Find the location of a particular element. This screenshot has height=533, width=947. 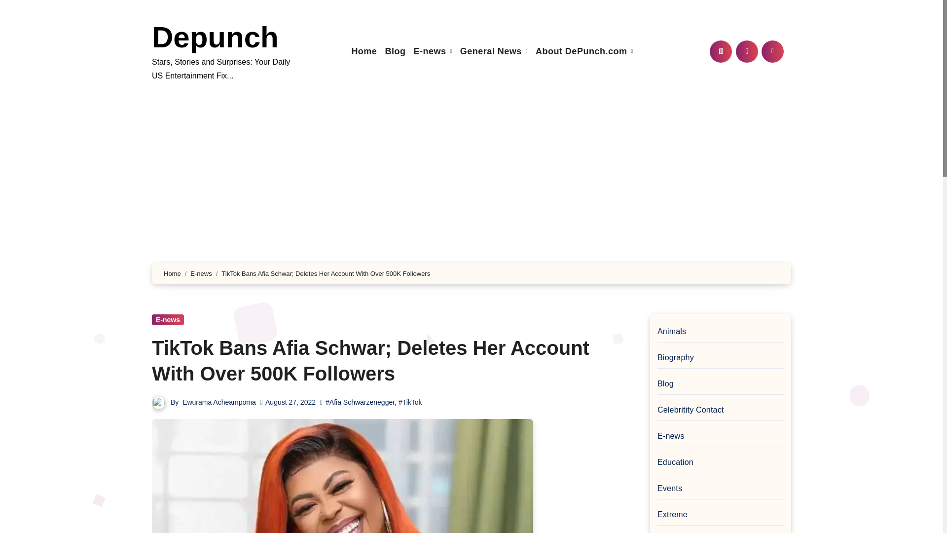

About DePunch.com is located at coordinates (584, 51).